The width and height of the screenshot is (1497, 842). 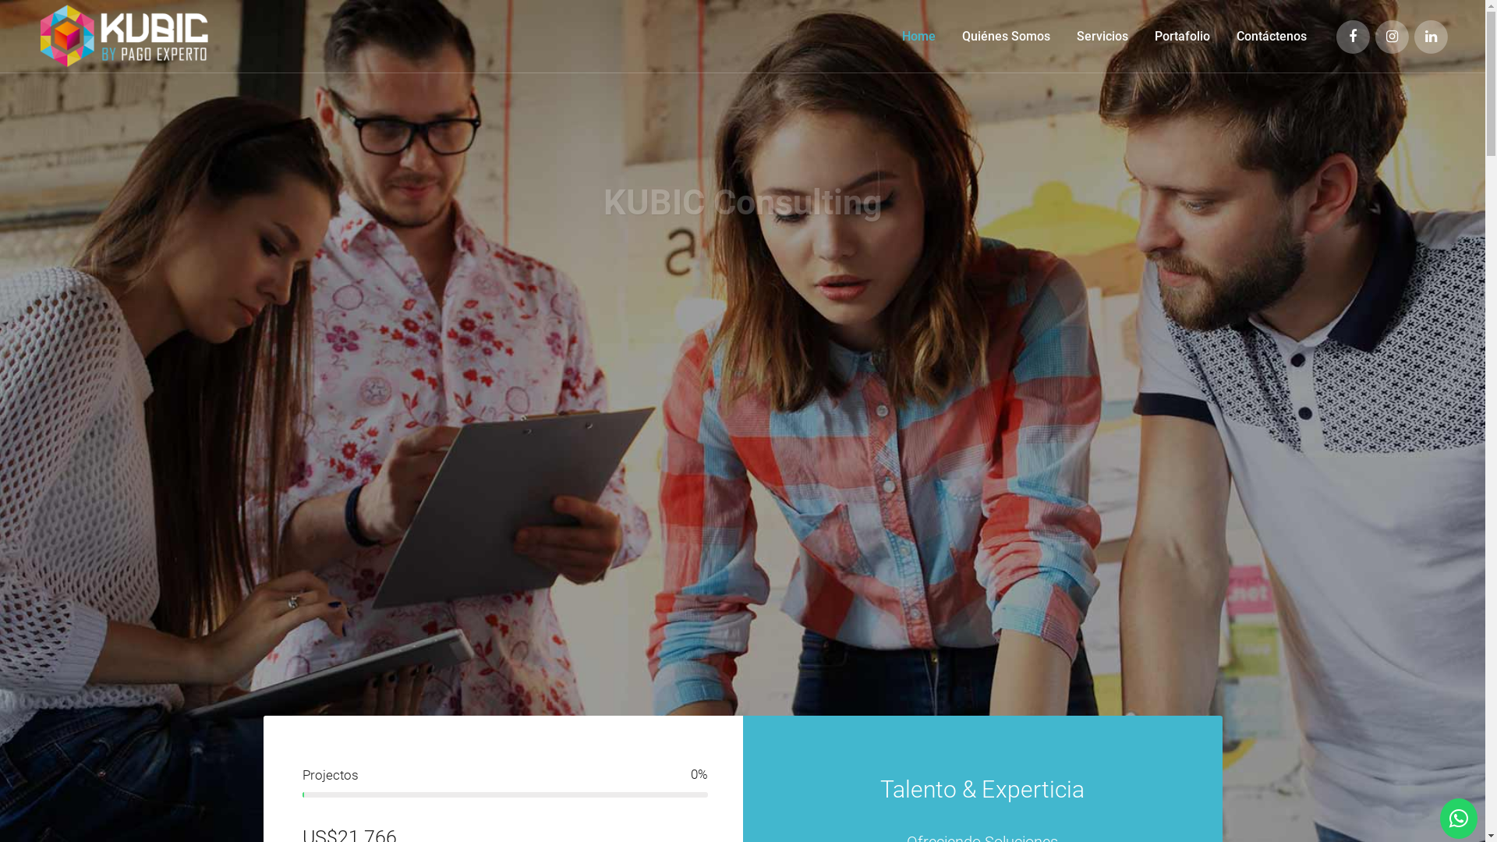 I want to click on WhatsApp us, so click(x=1459, y=819).